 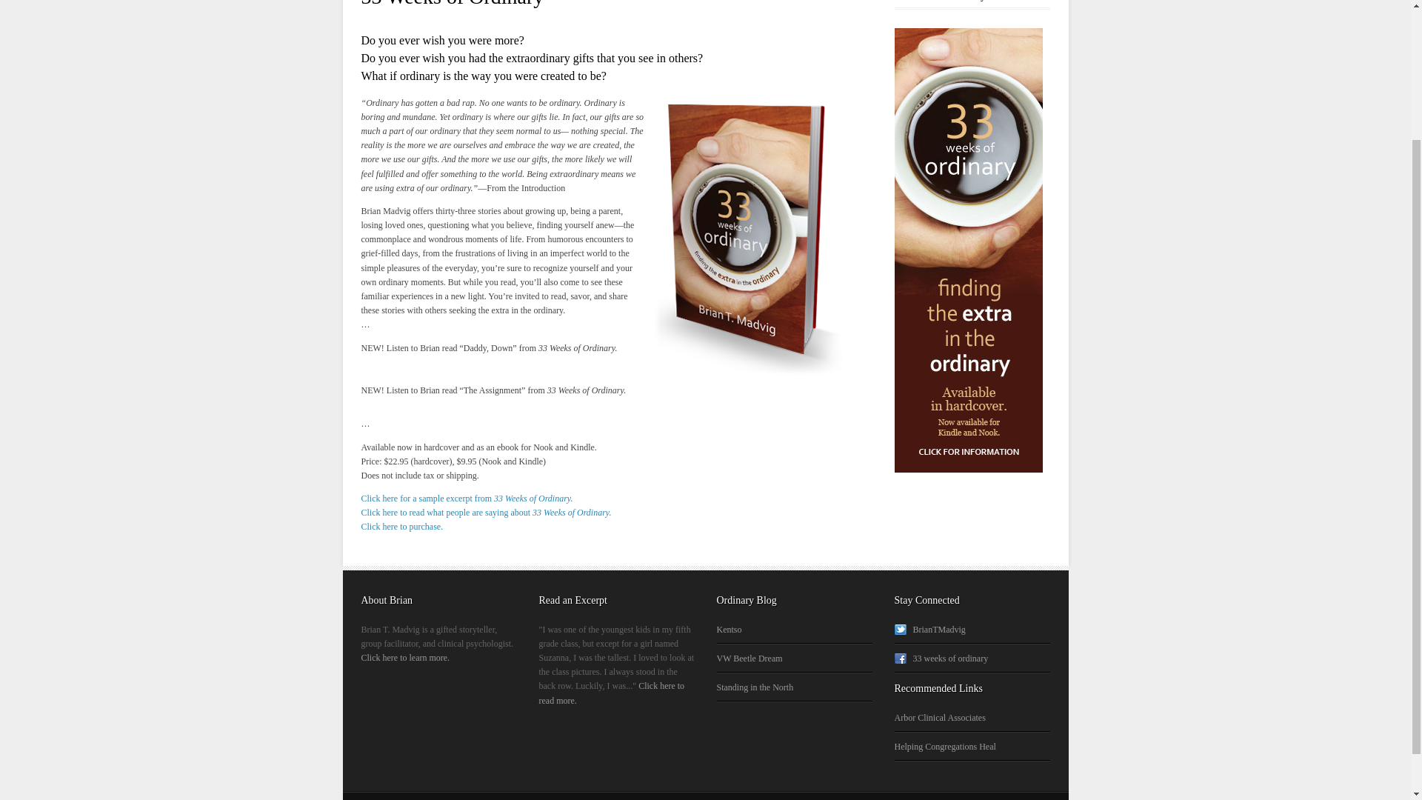 What do you see at coordinates (945, 747) in the screenshot?
I see `Helping Congregations Heal` at bounding box center [945, 747].